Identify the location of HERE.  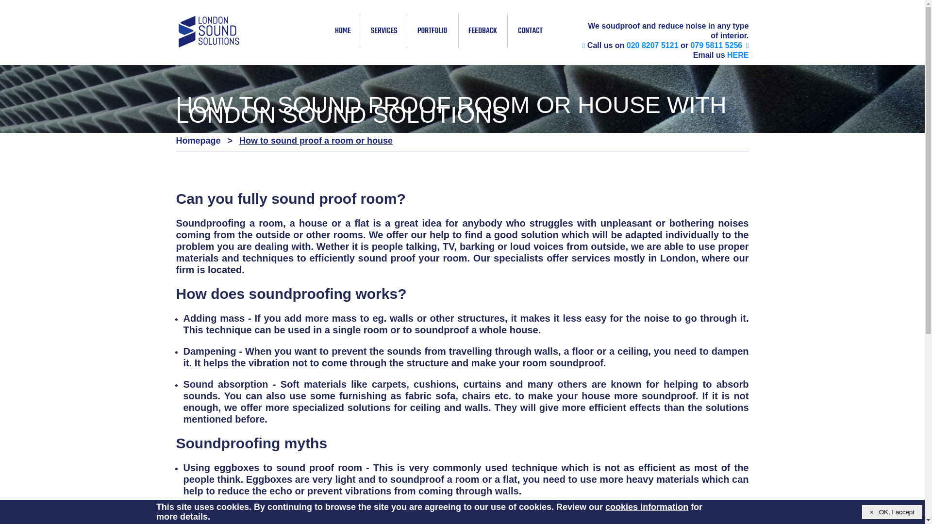
(737, 55).